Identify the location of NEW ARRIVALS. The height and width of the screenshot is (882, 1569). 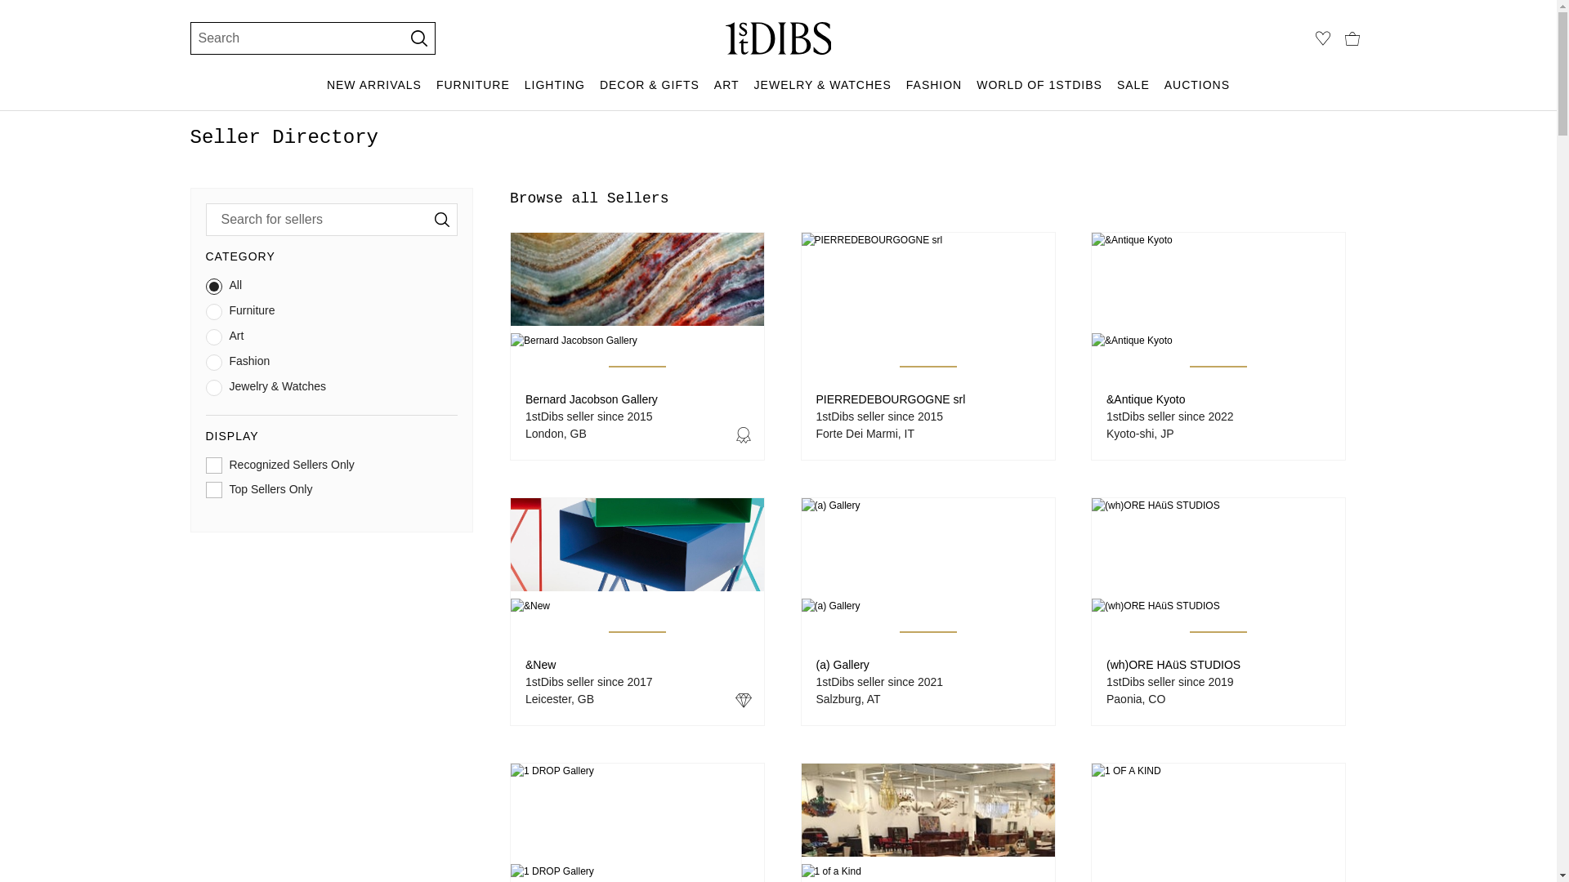
(374, 93).